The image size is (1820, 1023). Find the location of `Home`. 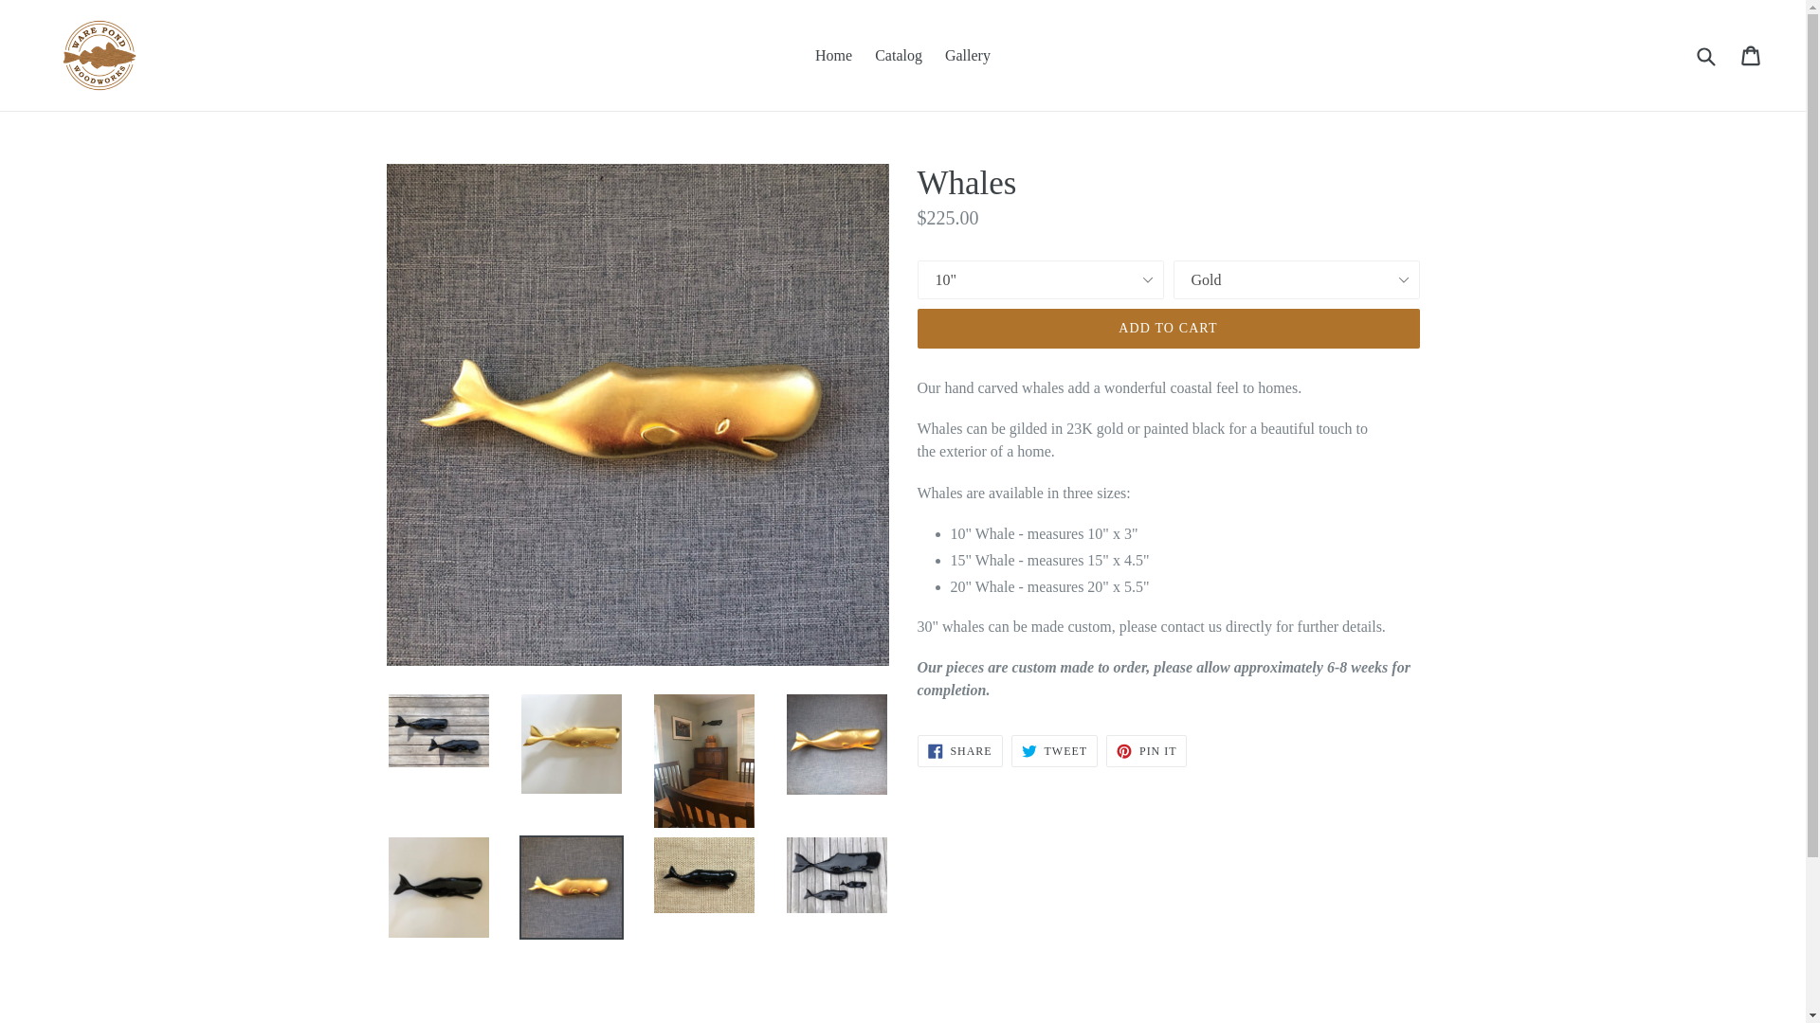

Home is located at coordinates (1146, 751).